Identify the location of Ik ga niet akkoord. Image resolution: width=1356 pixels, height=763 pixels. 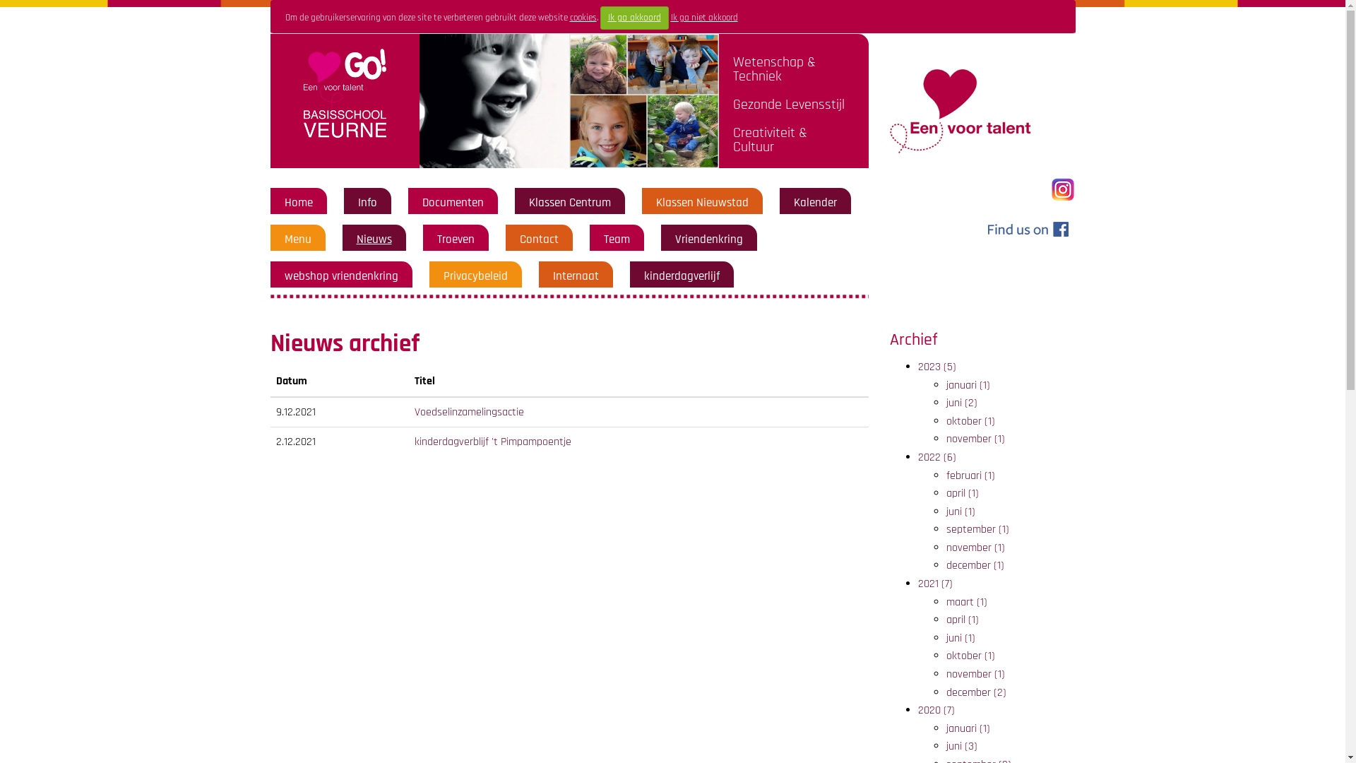
(705, 18).